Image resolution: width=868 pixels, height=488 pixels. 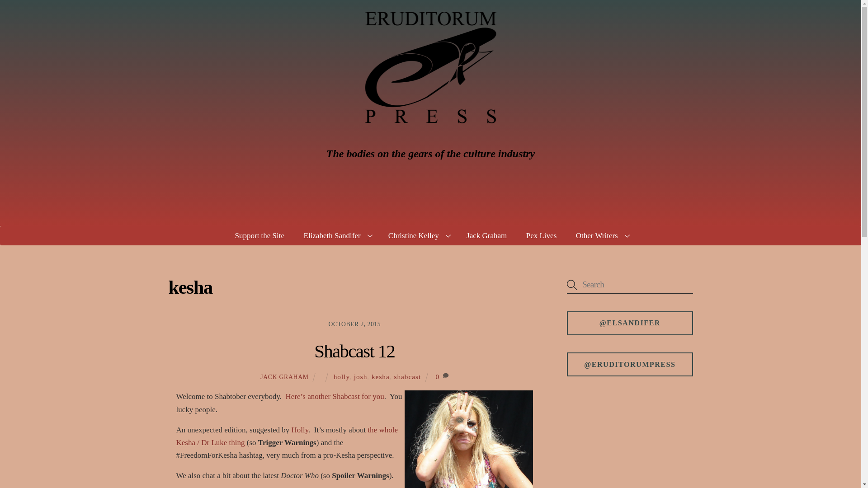 I want to click on Christine Kelley, so click(x=418, y=236).